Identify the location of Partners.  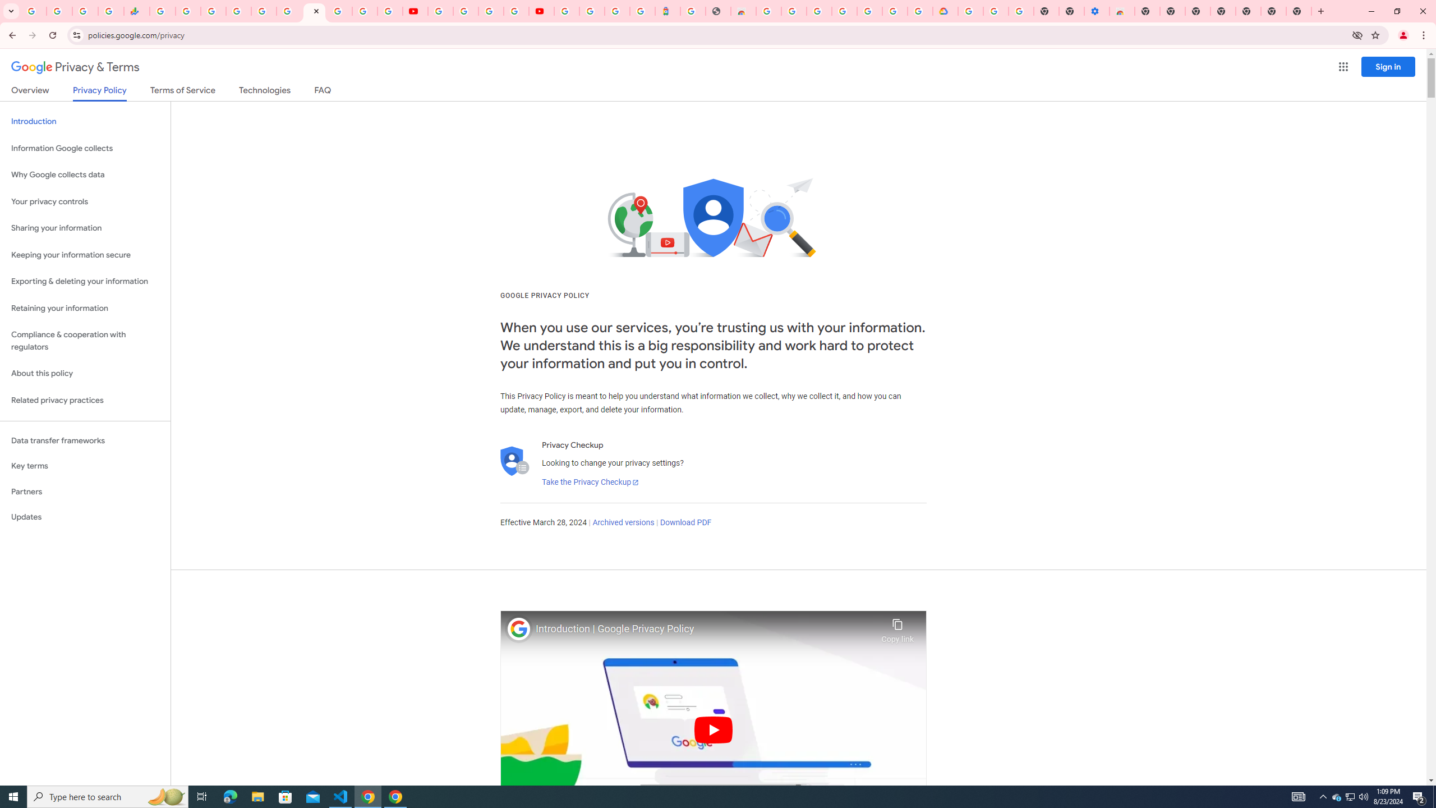
(85, 492).